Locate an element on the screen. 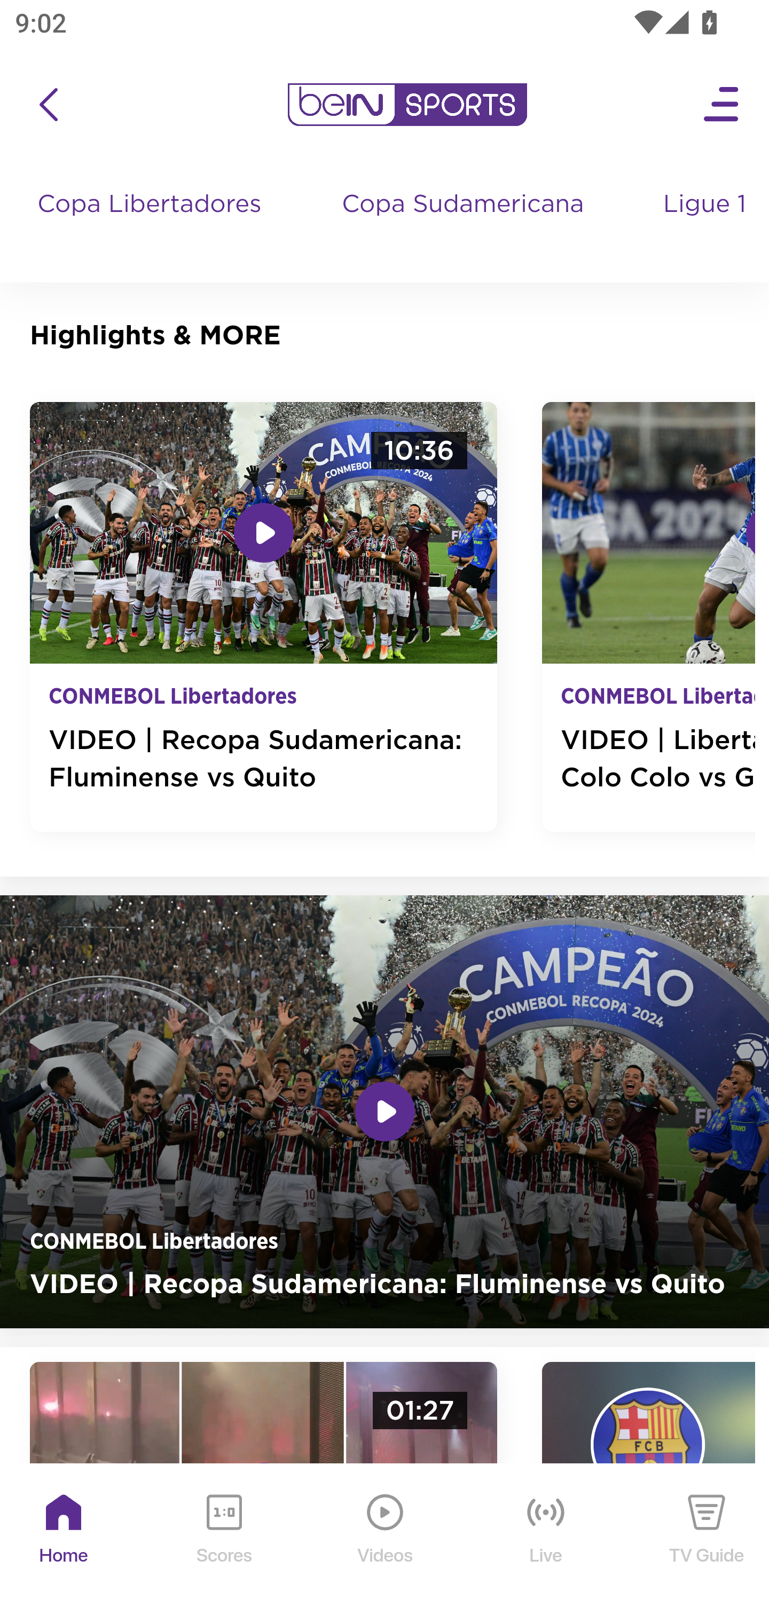  Scores Scores Icon Scores is located at coordinates (224, 1544).